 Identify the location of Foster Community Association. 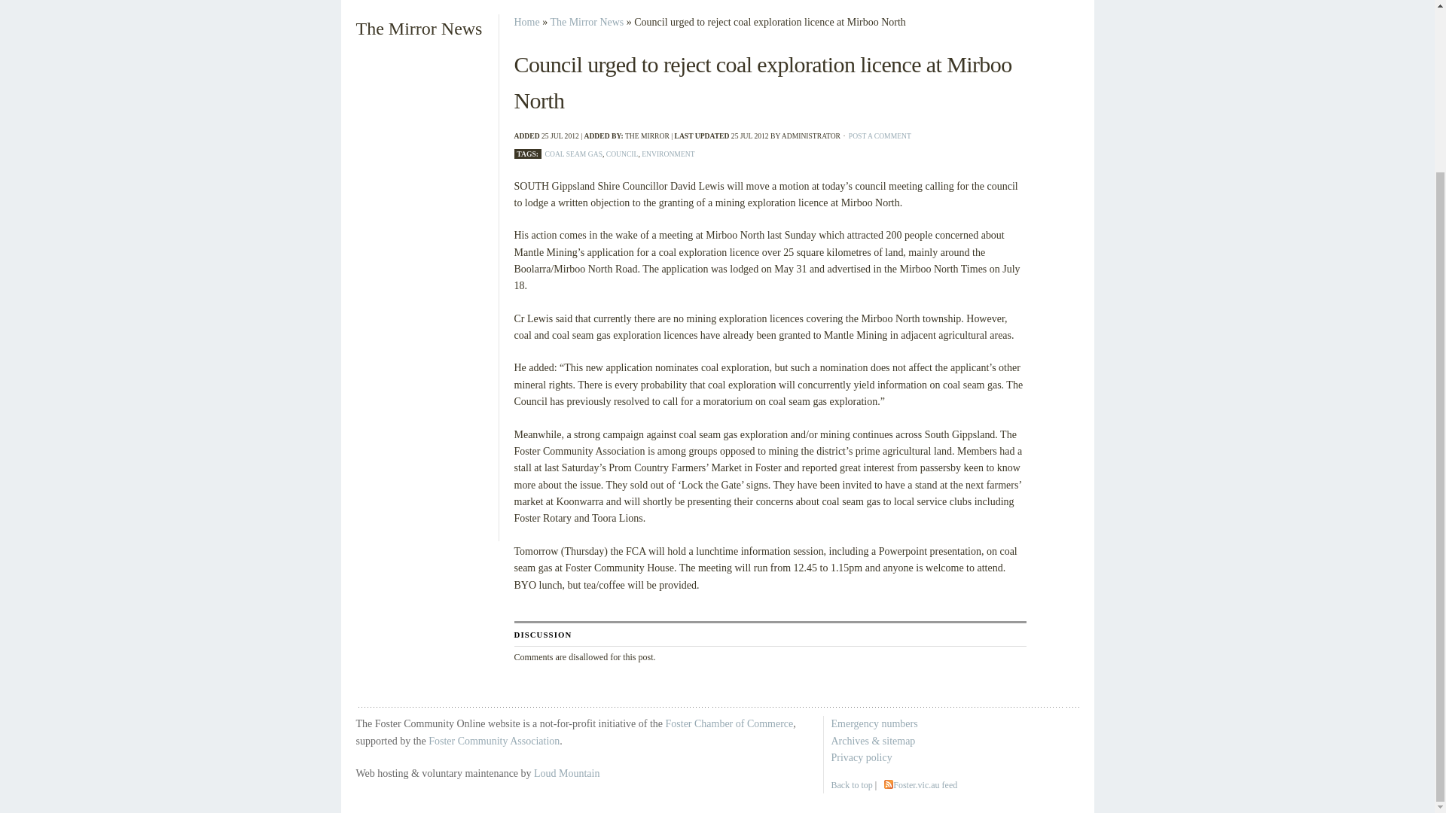
(494, 741).